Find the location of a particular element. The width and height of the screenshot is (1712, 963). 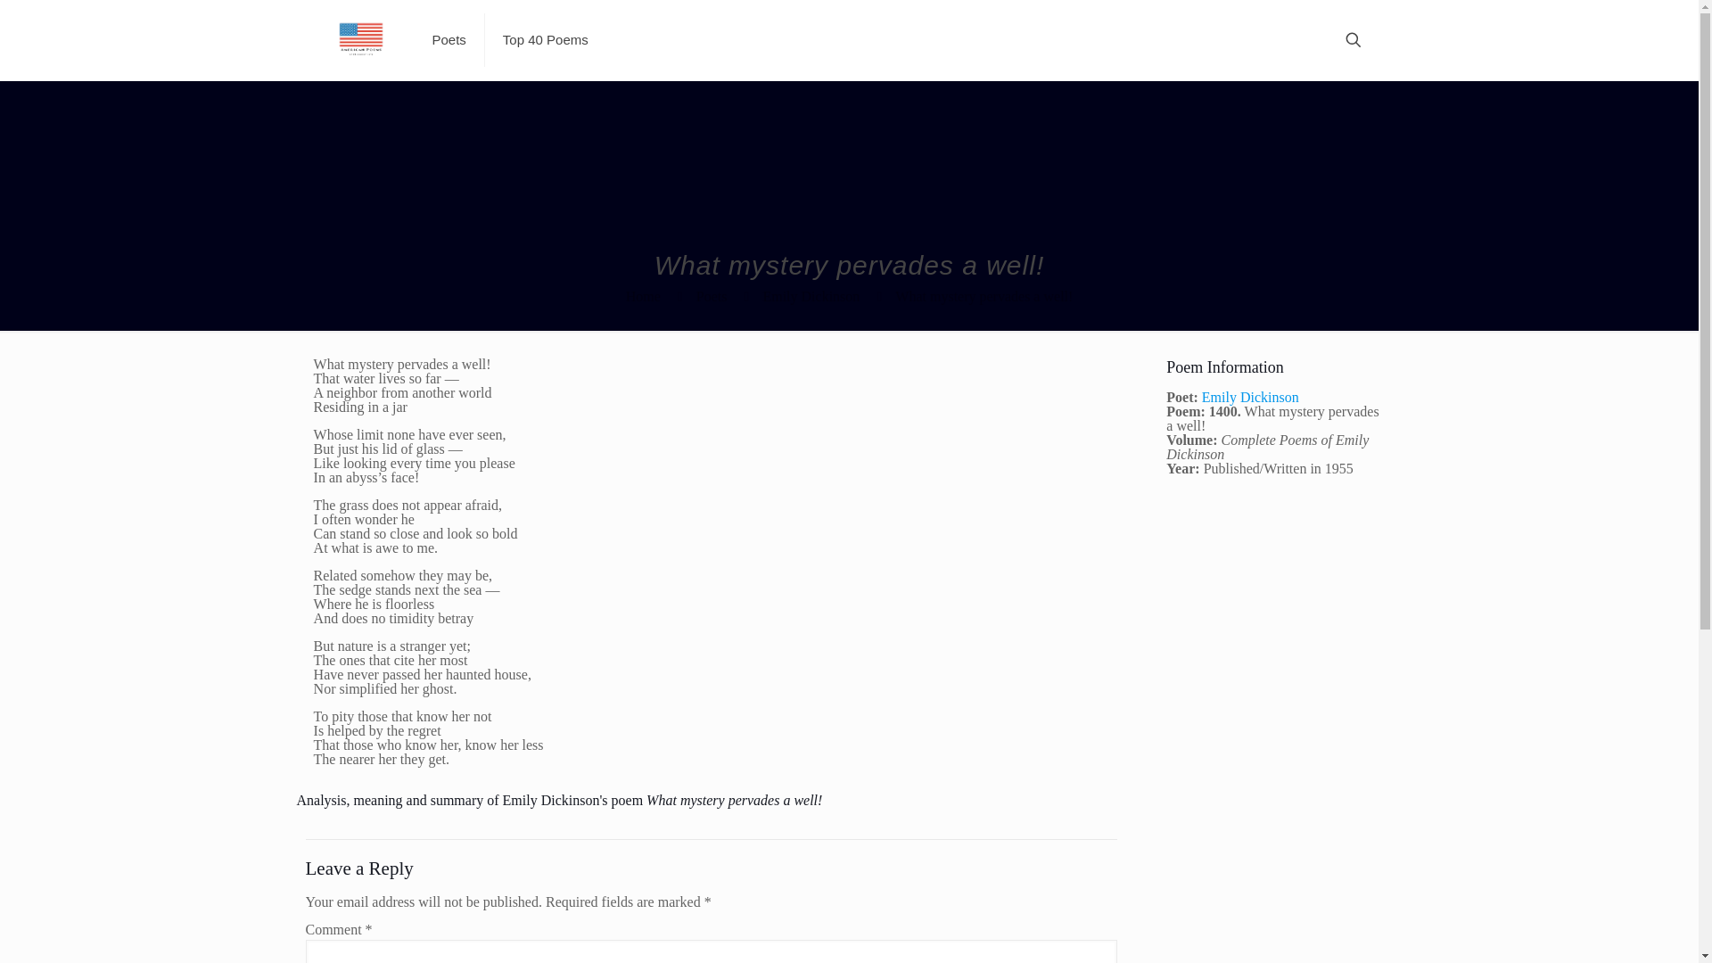

Emily Dickinson is located at coordinates (1250, 397).